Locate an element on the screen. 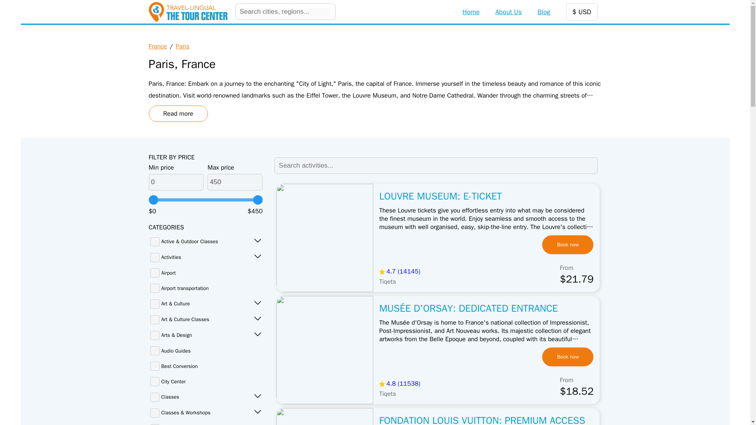  on is located at coordinates (155, 320).